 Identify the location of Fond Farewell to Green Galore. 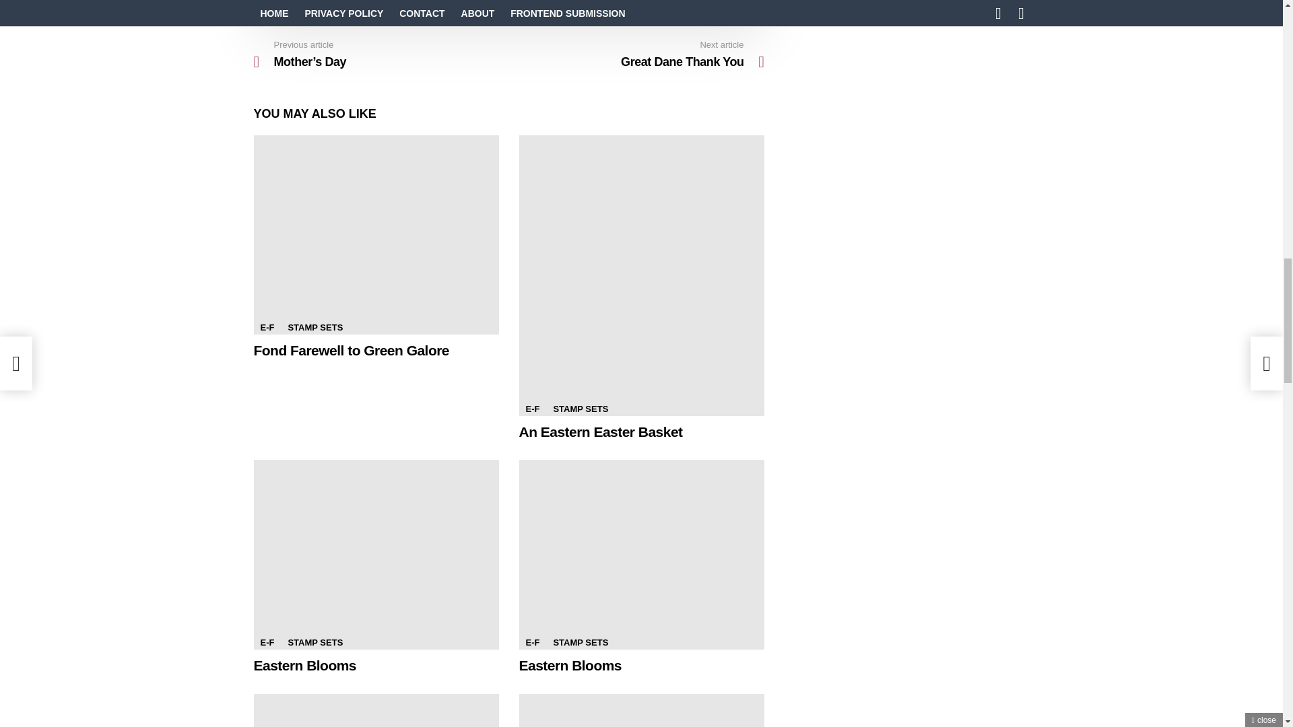
(376, 234).